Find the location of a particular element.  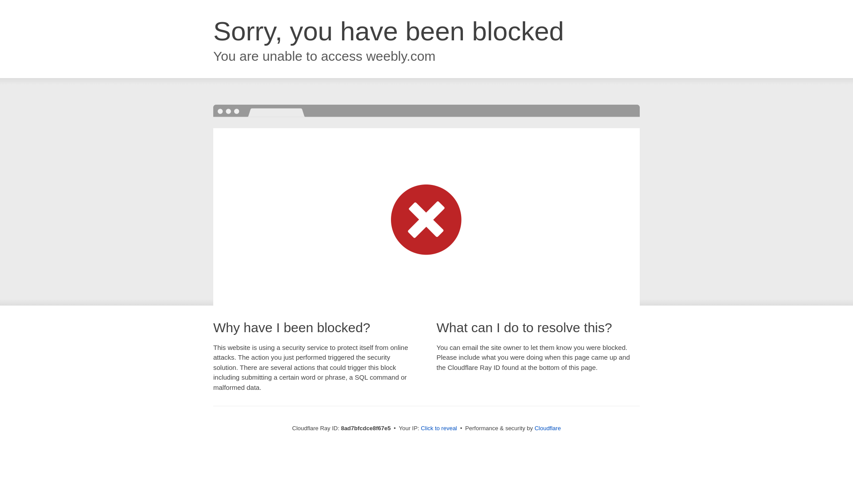

Click to reveal is located at coordinates (439, 428).